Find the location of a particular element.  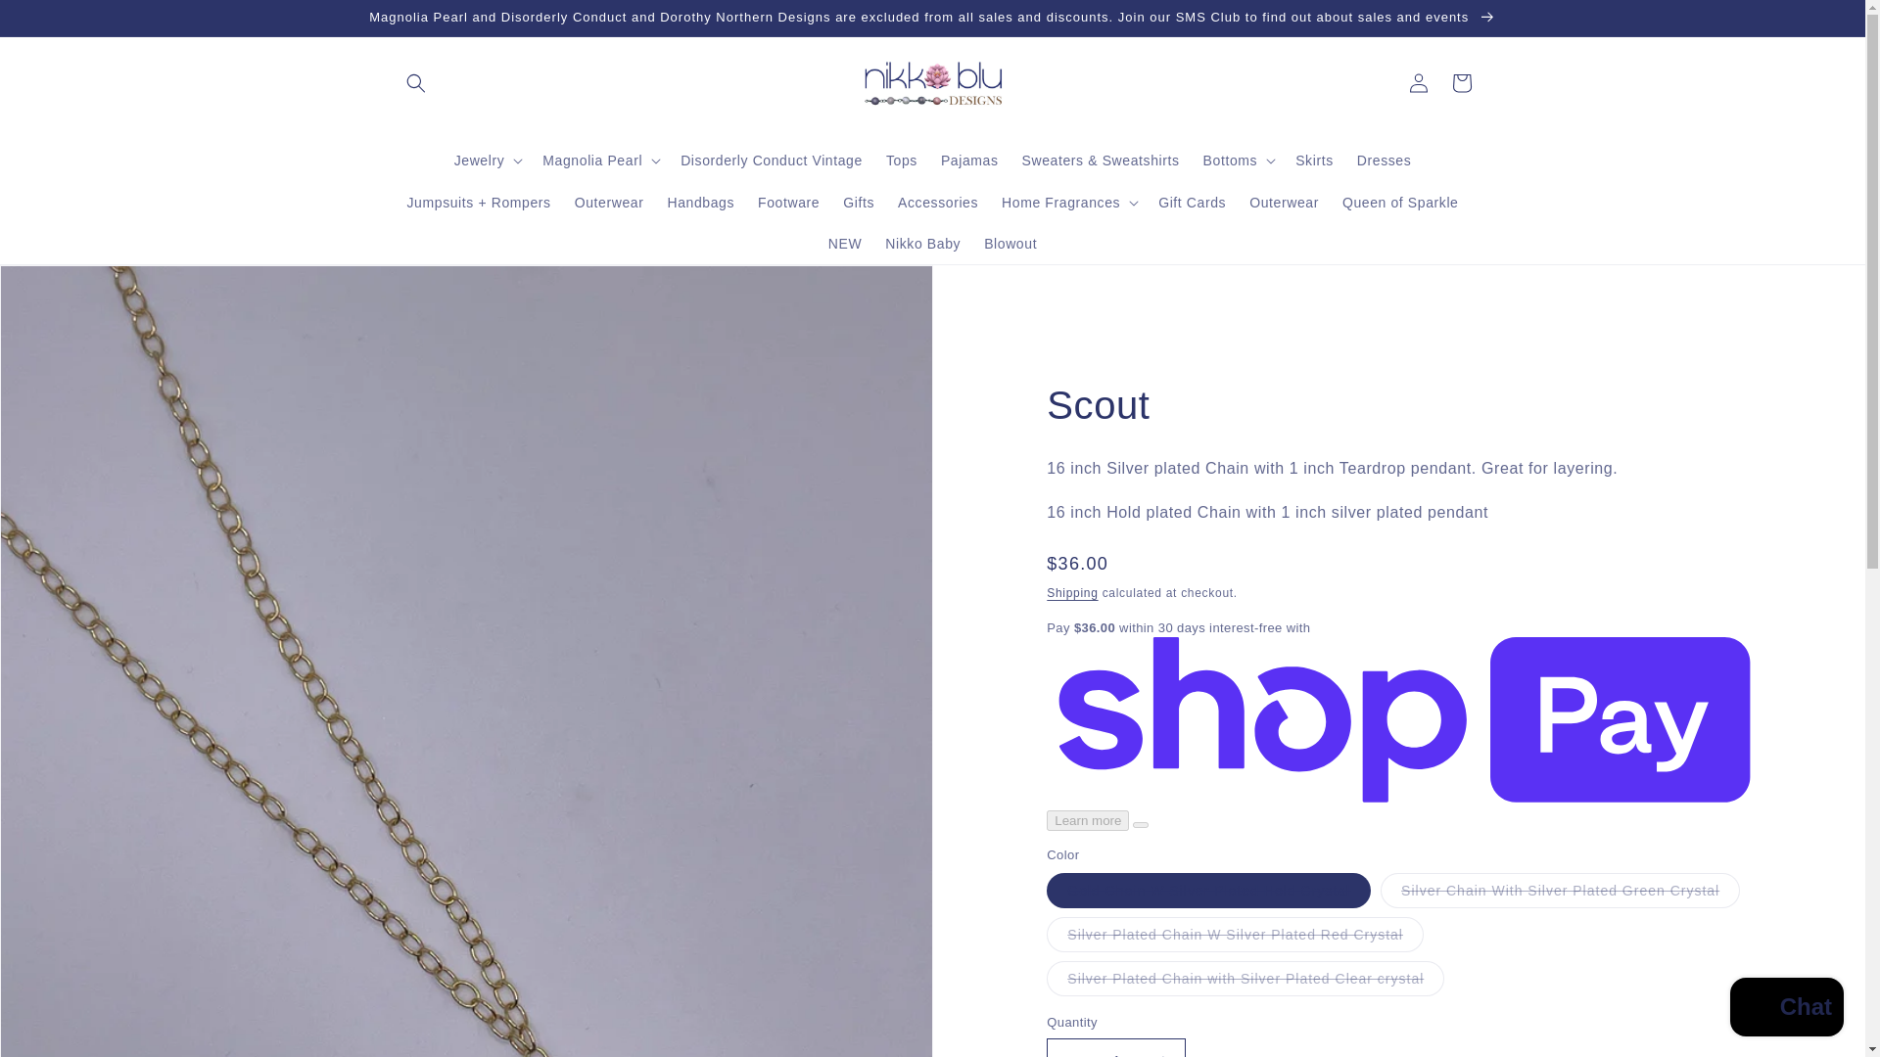

1 is located at coordinates (1116, 1047).